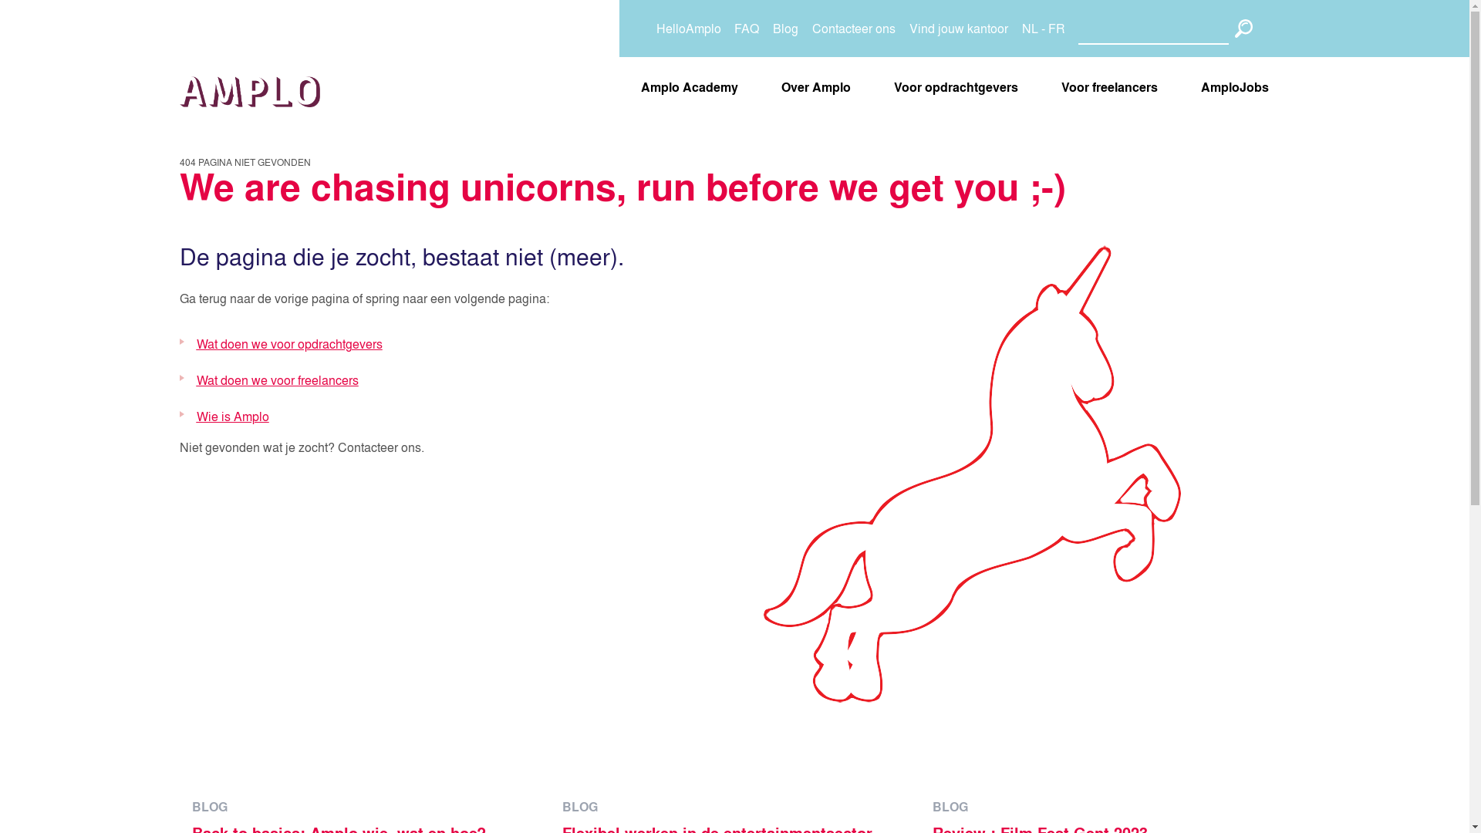 The image size is (1481, 833). What do you see at coordinates (277, 380) in the screenshot?
I see `Wat doen we voor freelancers` at bounding box center [277, 380].